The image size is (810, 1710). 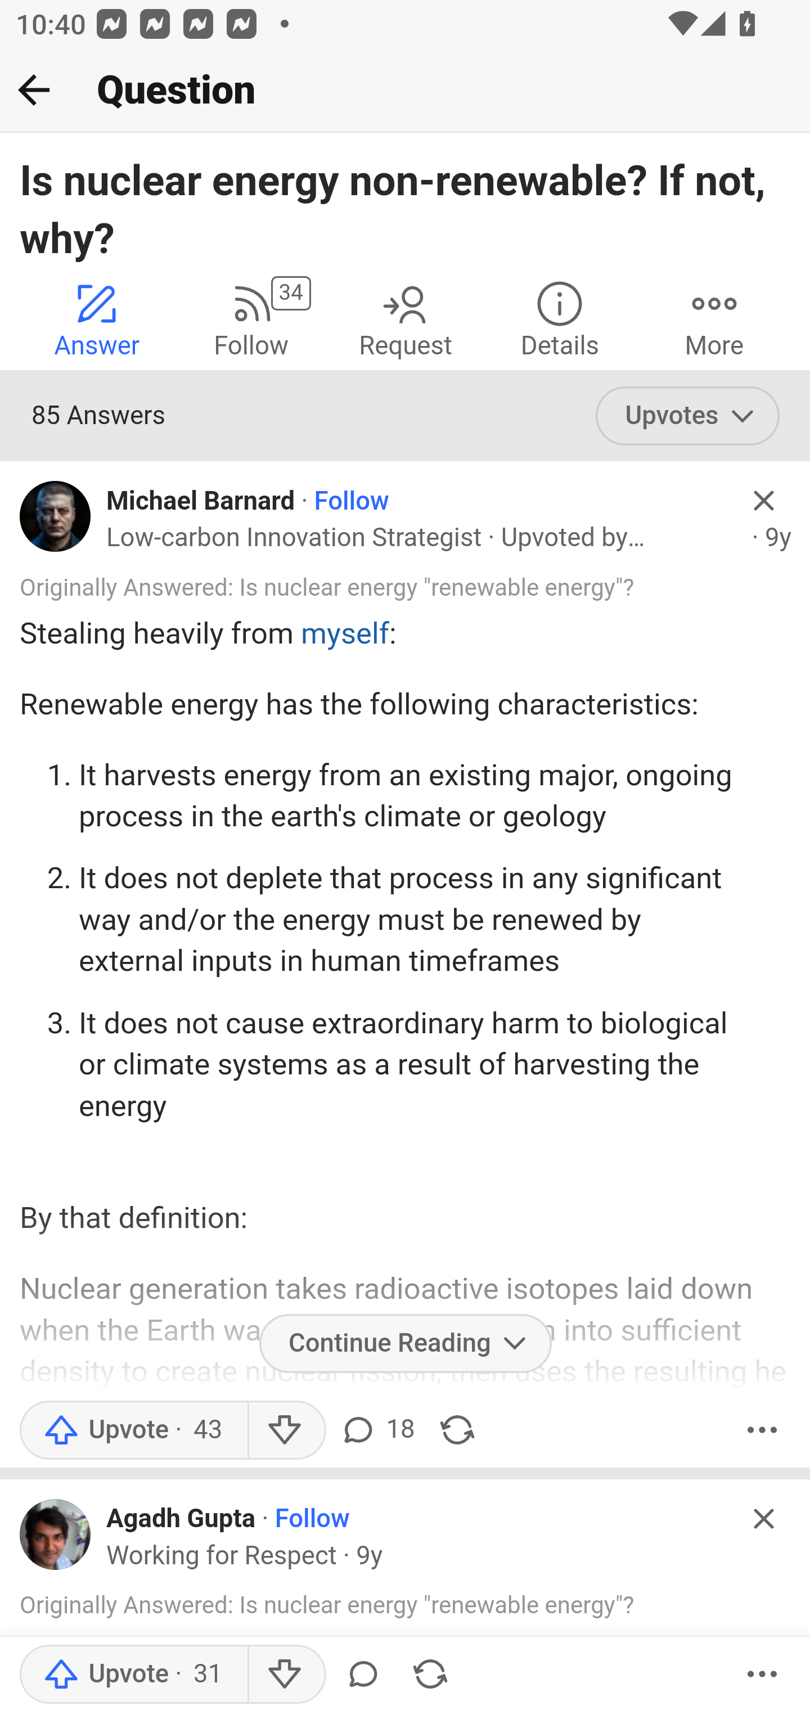 What do you see at coordinates (369, 1556) in the screenshot?
I see `9y 9 y` at bounding box center [369, 1556].